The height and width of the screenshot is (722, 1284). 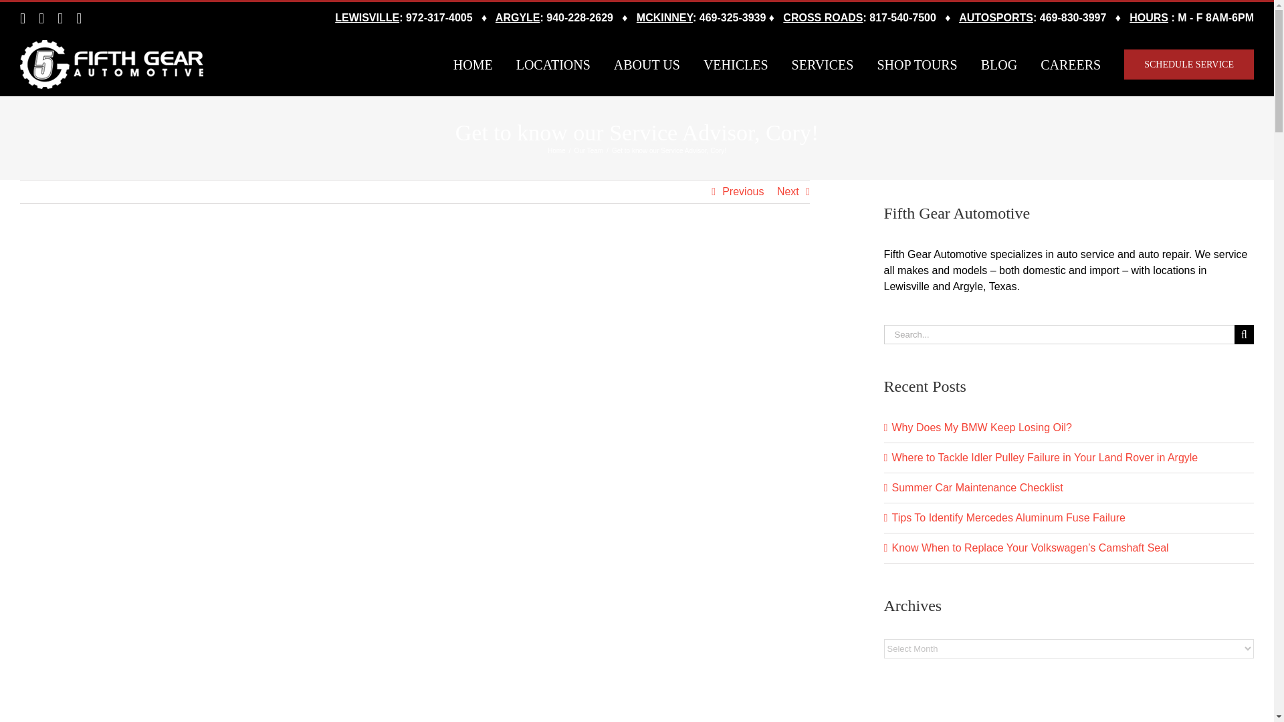 I want to click on ARGYLE, so click(x=518, y=17).